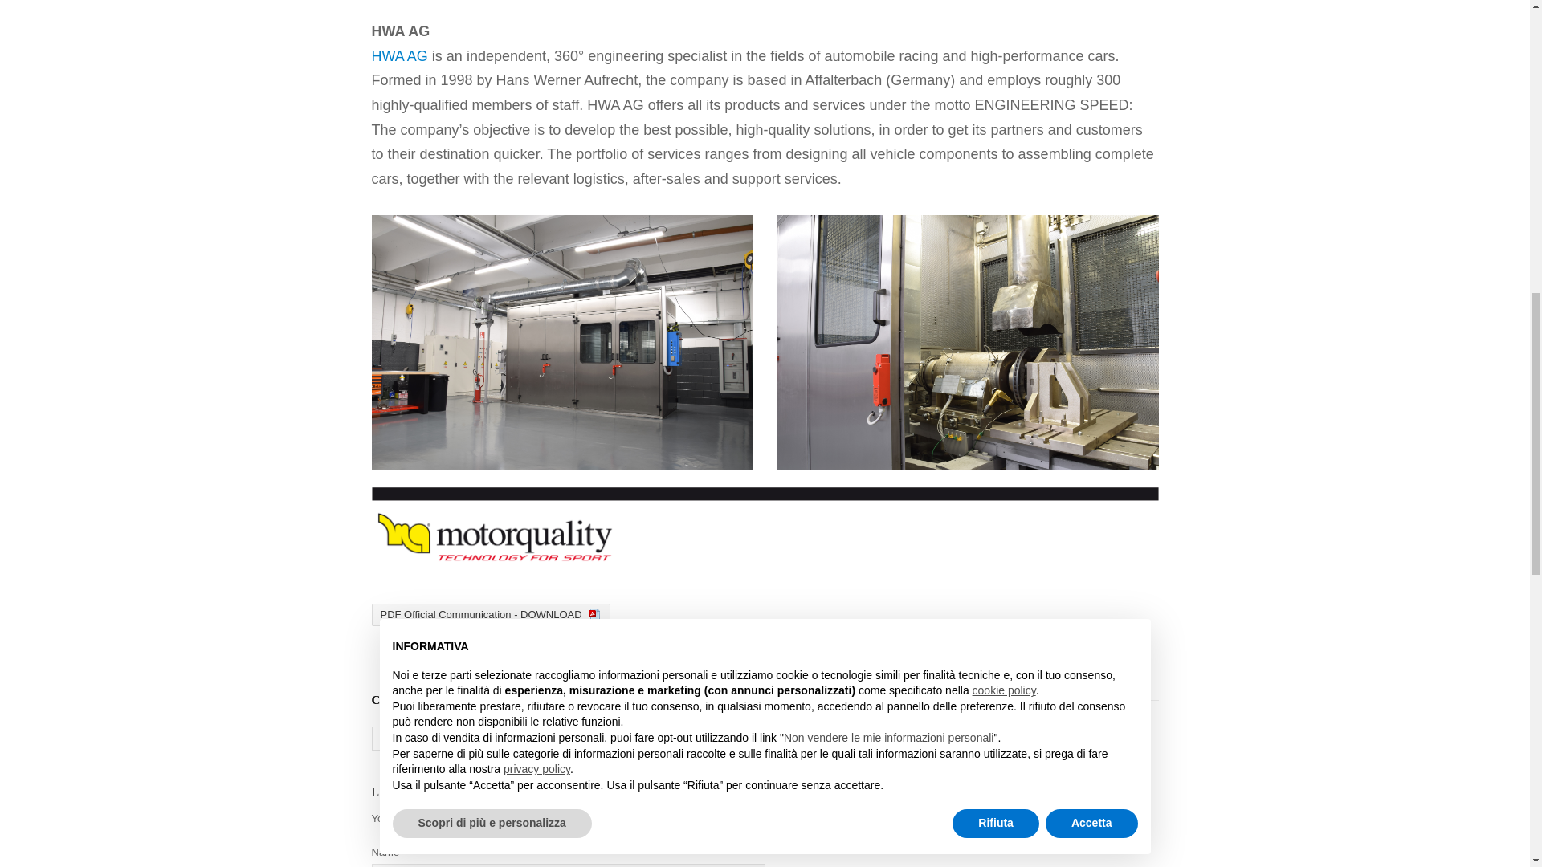  Describe the element at coordinates (479, 739) in the screenshot. I see `Tweet` at that location.